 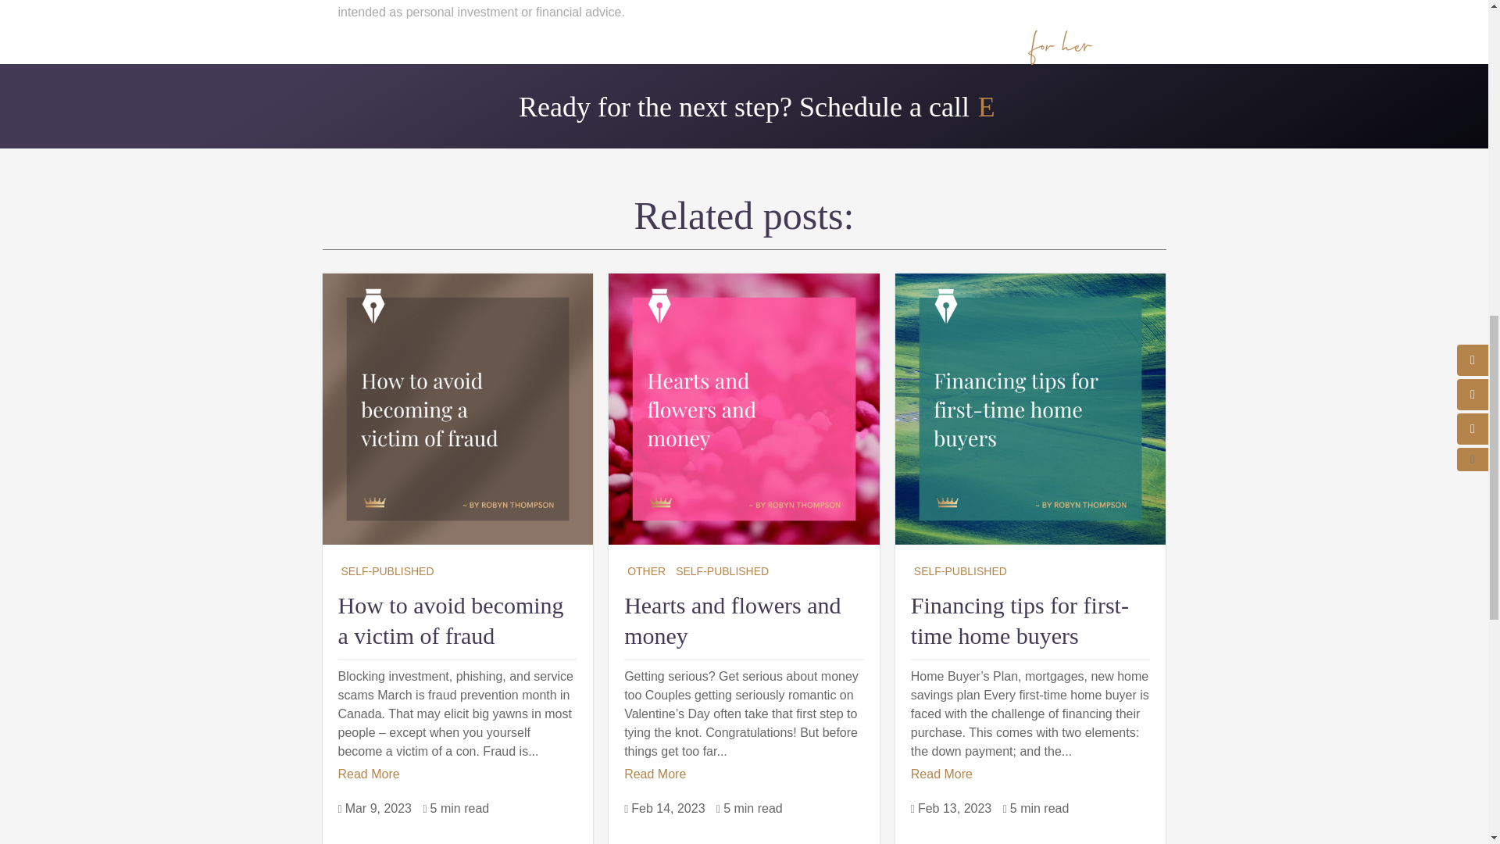 What do you see at coordinates (368, 774) in the screenshot?
I see `Read More` at bounding box center [368, 774].